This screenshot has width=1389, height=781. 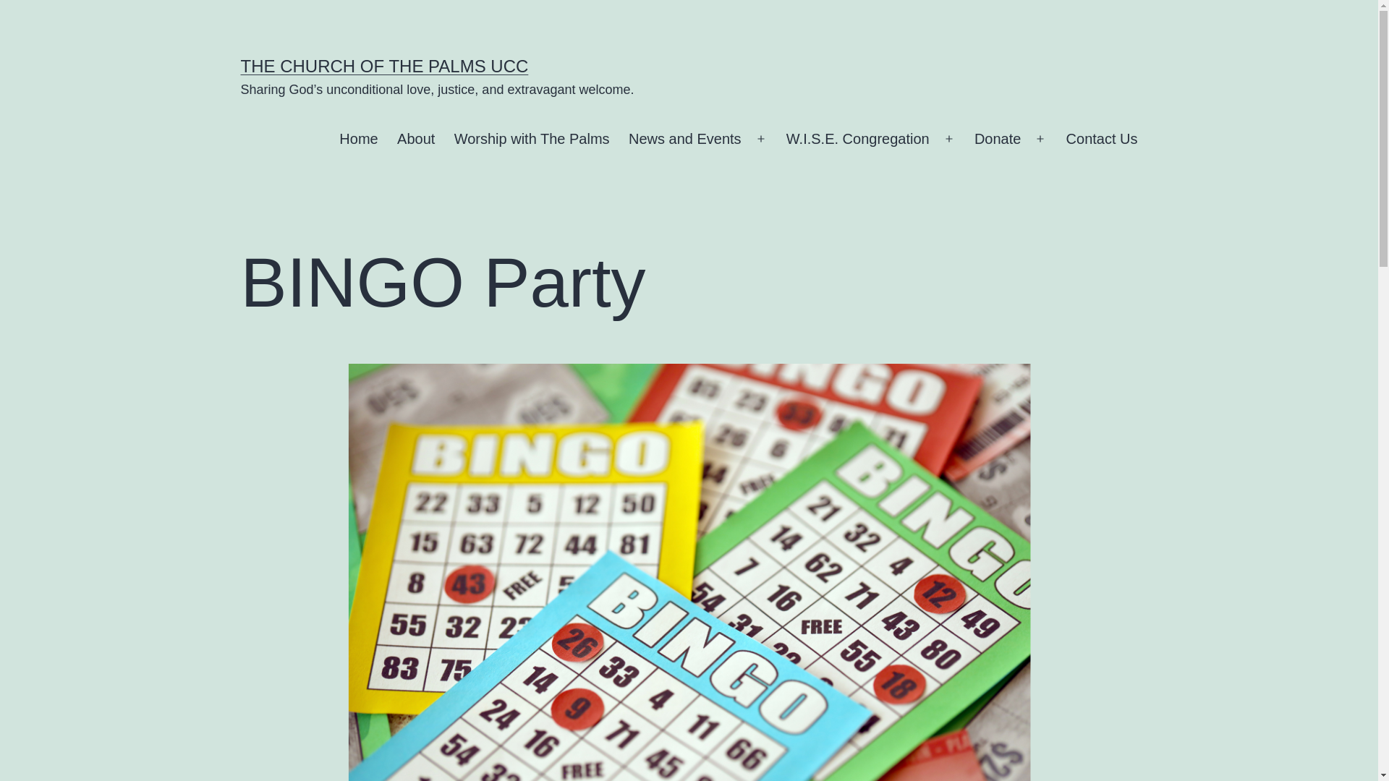 What do you see at coordinates (857, 139) in the screenshot?
I see `W.I.S.E. Congregation` at bounding box center [857, 139].